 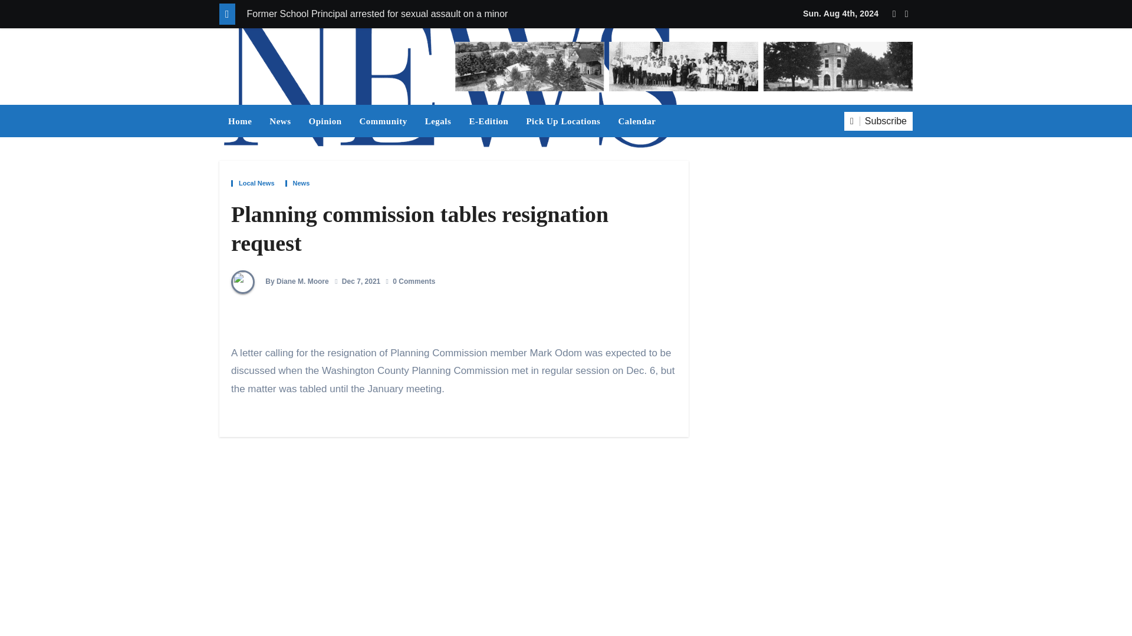 I want to click on News, so click(x=279, y=121).